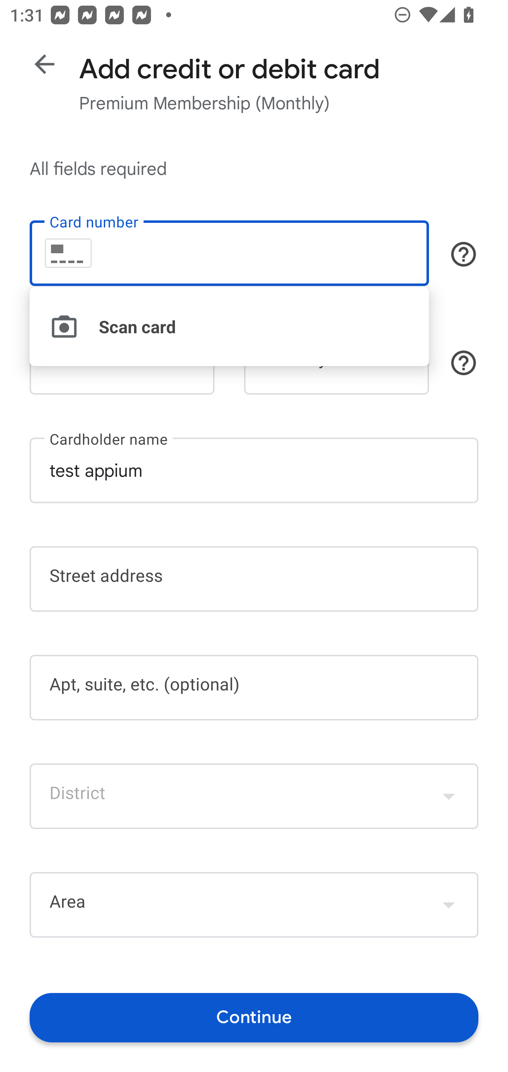 Image resolution: width=508 pixels, height=1072 pixels. Describe the element at coordinates (254, 688) in the screenshot. I see `Apt, suite, etc. (optional)` at that location.